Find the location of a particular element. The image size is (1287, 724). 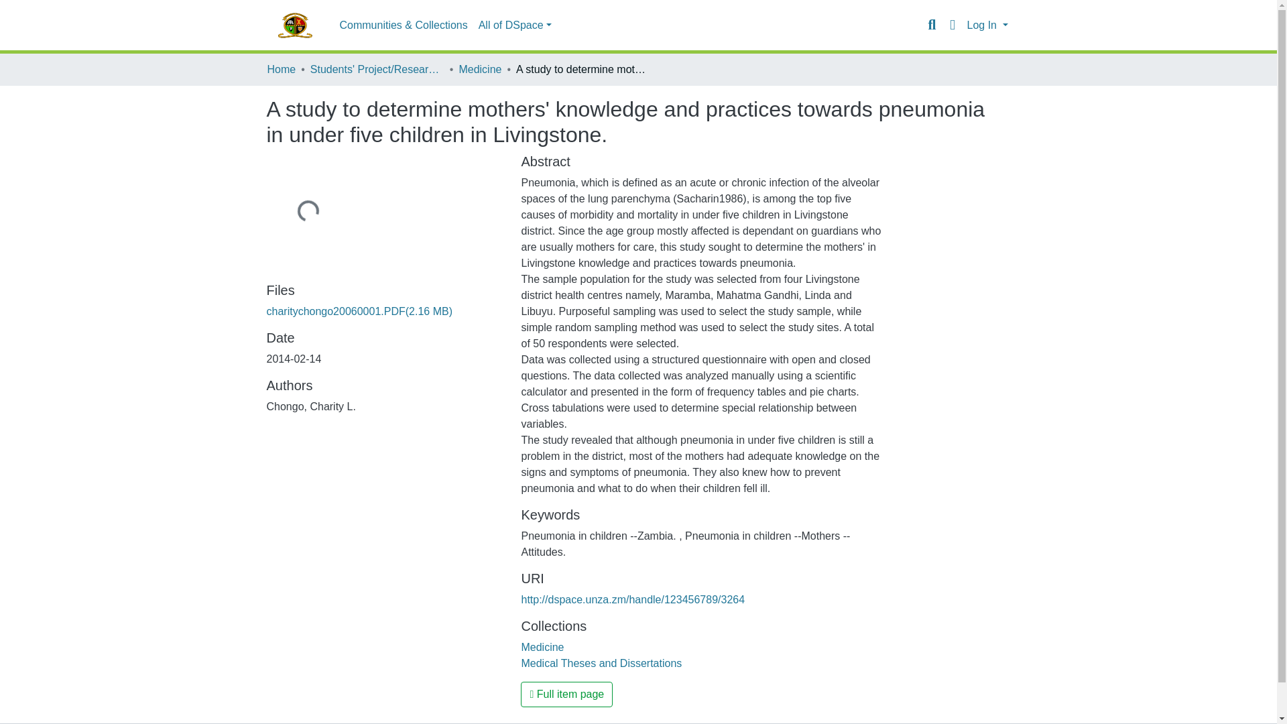

Home is located at coordinates (281, 69).